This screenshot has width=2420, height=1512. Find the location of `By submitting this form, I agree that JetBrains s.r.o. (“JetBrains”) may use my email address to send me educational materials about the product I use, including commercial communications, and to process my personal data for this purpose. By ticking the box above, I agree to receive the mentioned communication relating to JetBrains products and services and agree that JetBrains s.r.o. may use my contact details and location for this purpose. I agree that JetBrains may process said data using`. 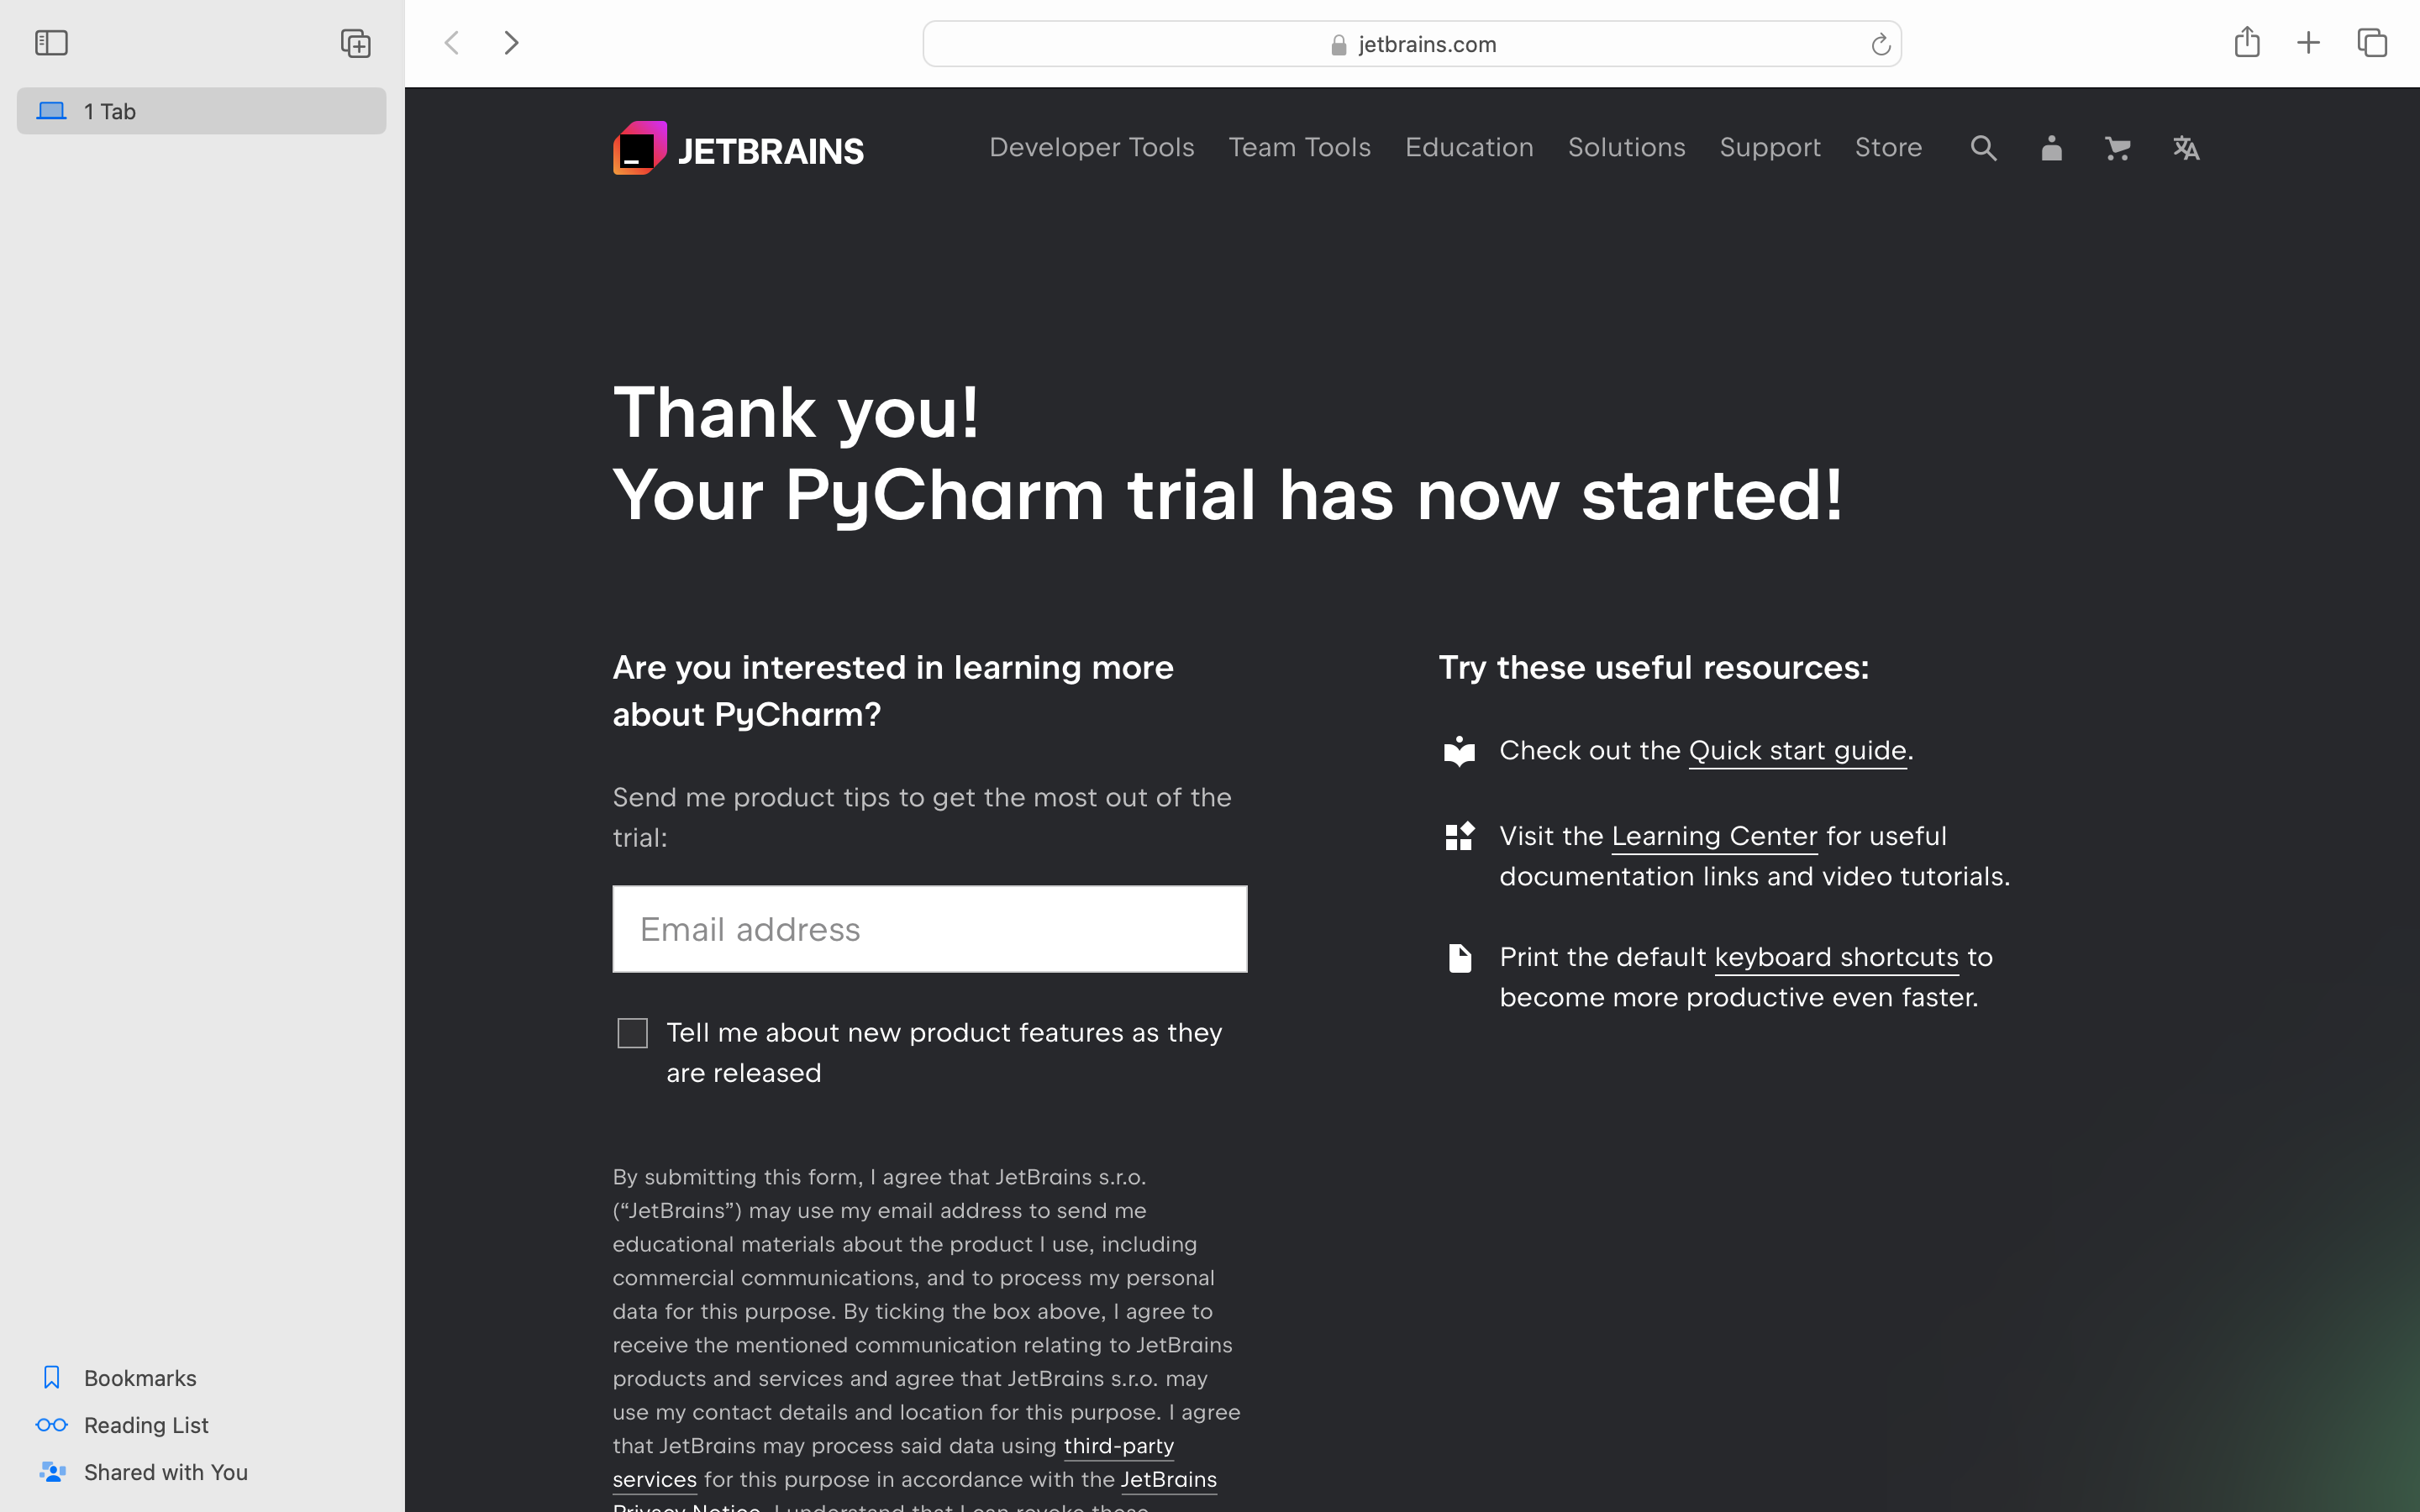

By submitting this form, I agree that JetBrains s.r.o. (“JetBrains”) may use my email address to send me educational materials about the product I use, including commercial communications, and to process my personal data for this purpose. By ticking the box above, I agree to receive the mentioned communication relating to JetBrains products and services and agree that JetBrains s.r.o. may use my contact details and location for this purpose. I agree that JetBrains may process said data using is located at coordinates (926, 1311).